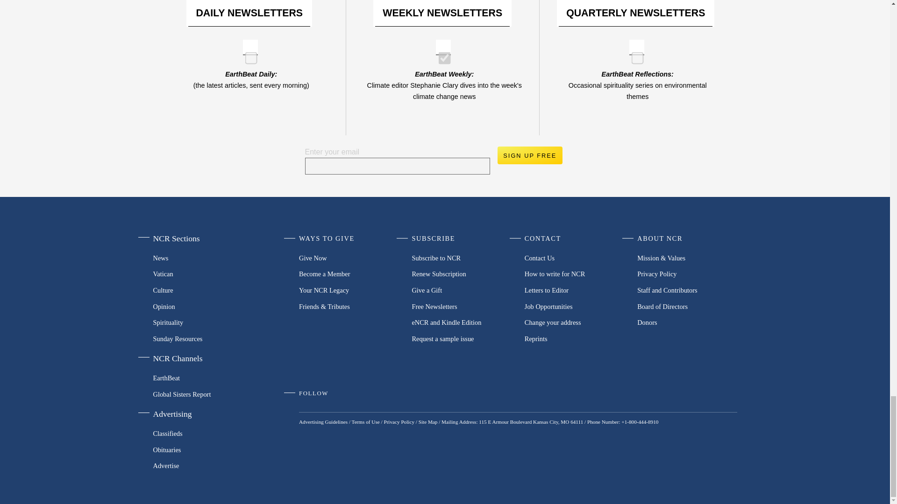  I want to click on efa1b974a2, so click(248, 55).